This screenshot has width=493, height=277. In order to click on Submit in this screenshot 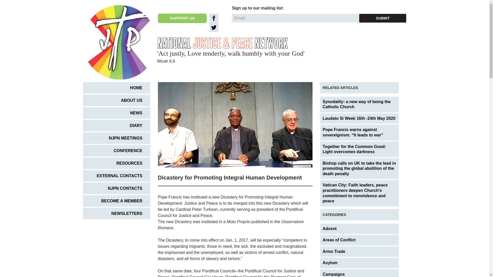, I will do `click(383, 18)`.